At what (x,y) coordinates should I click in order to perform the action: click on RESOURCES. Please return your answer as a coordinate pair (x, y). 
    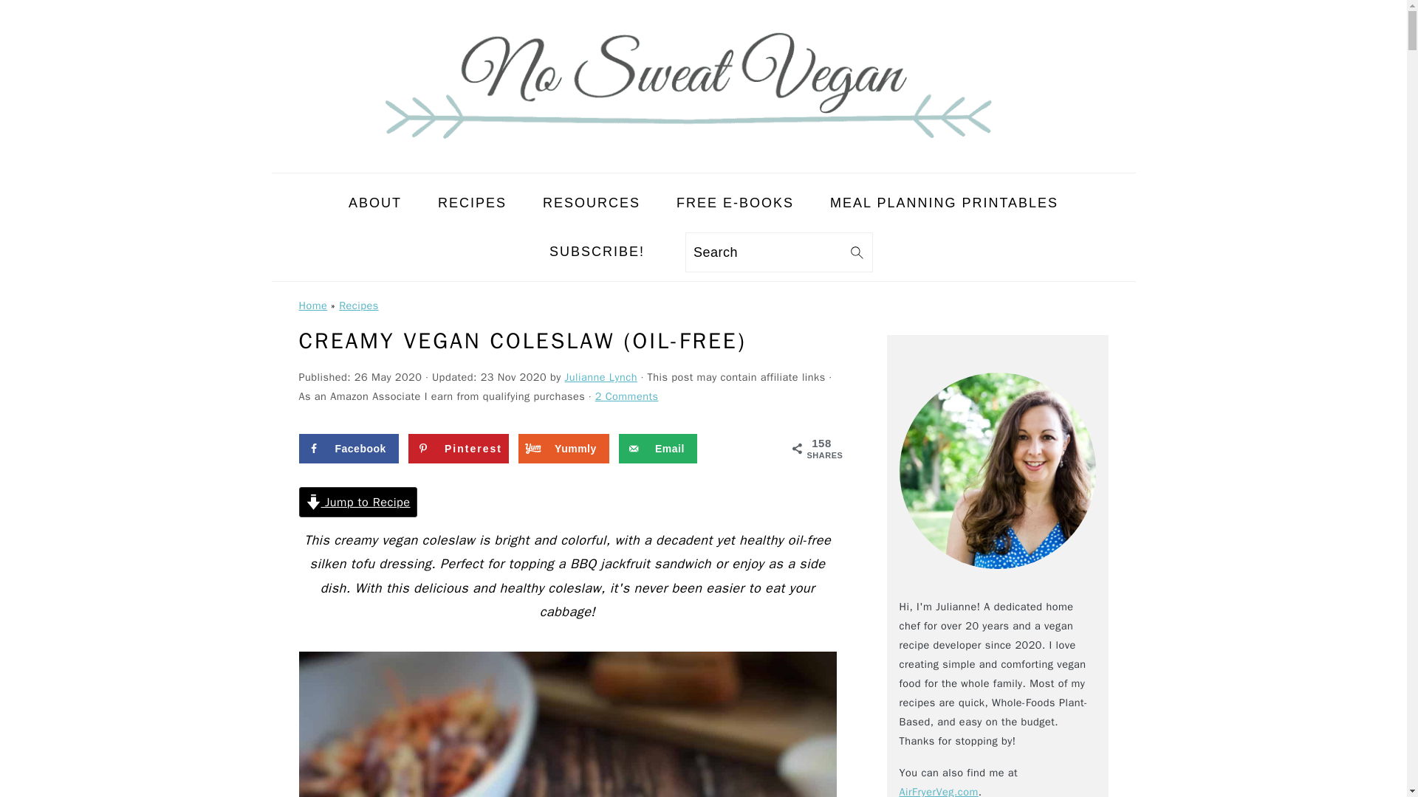
    Looking at the image, I should click on (591, 202).